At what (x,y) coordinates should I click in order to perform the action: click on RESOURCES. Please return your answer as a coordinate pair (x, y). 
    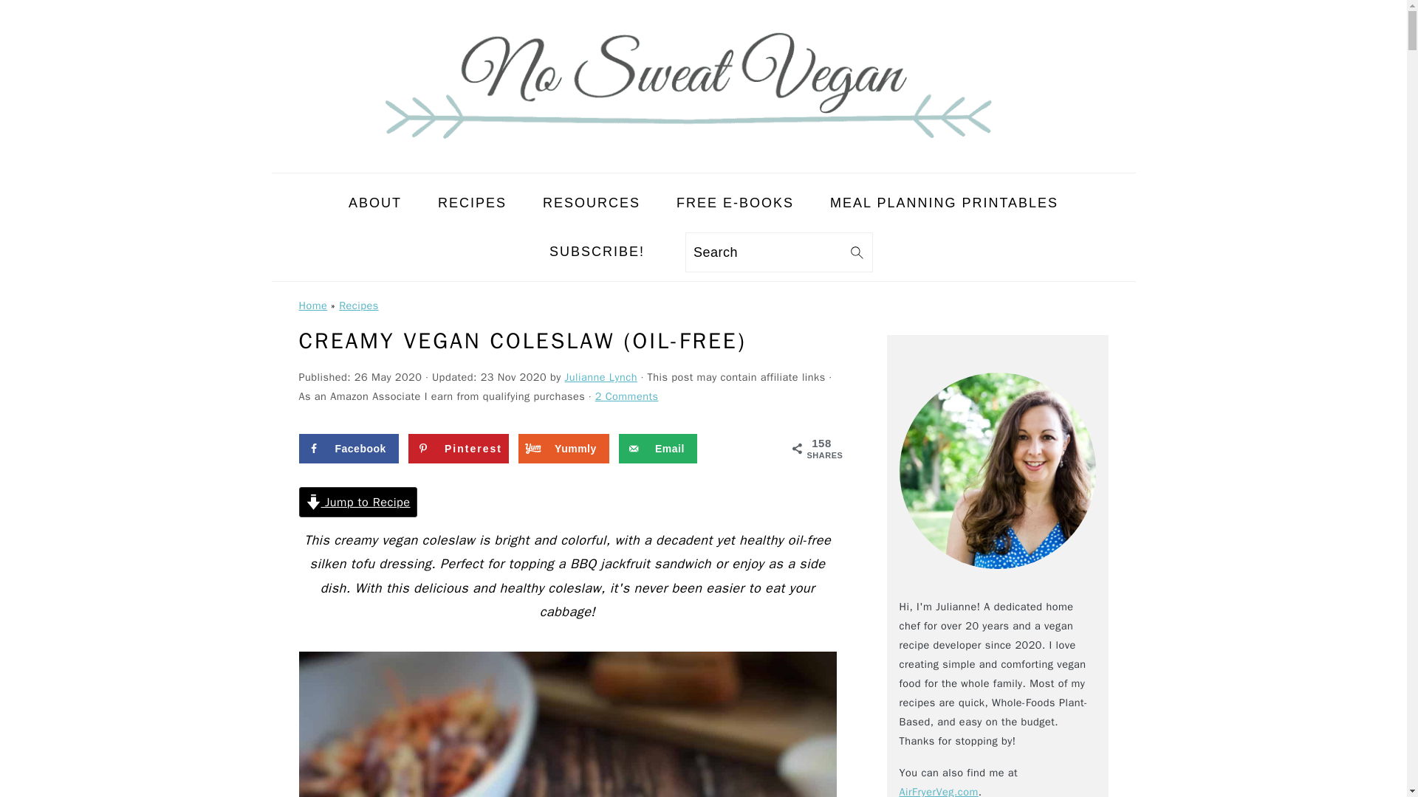
    Looking at the image, I should click on (591, 202).